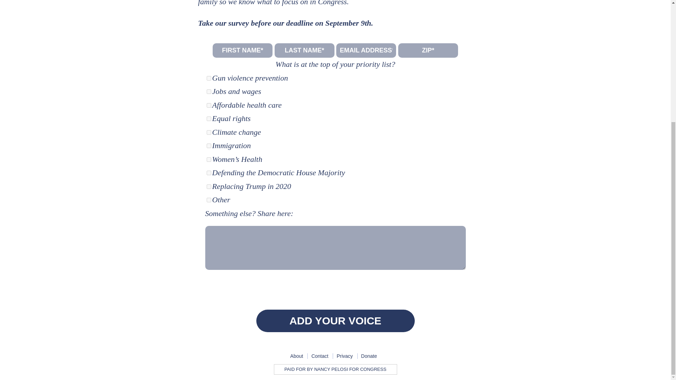 The width and height of the screenshot is (676, 380). Describe the element at coordinates (319, 356) in the screenshot. I see `Contact` at that location.